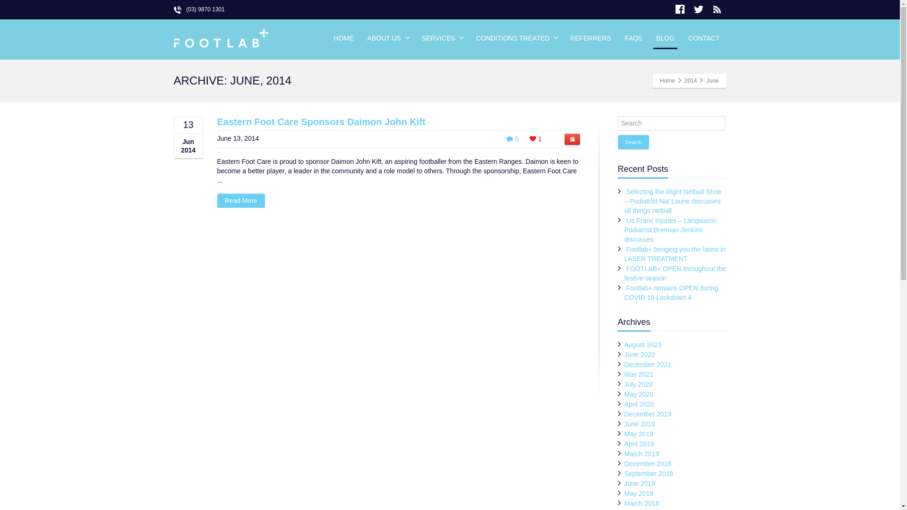 The width and height of the screenshot is (907, 510). What do you see at coordinates (640, 484) in the screenshot?
I see `June 2018` at bounding box center [640, 484].